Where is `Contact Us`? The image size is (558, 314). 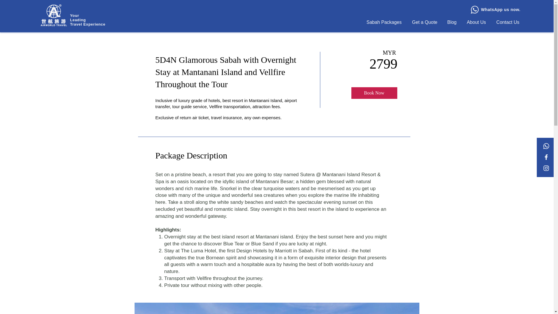
Contact Us is located at coordinates (507, 22).